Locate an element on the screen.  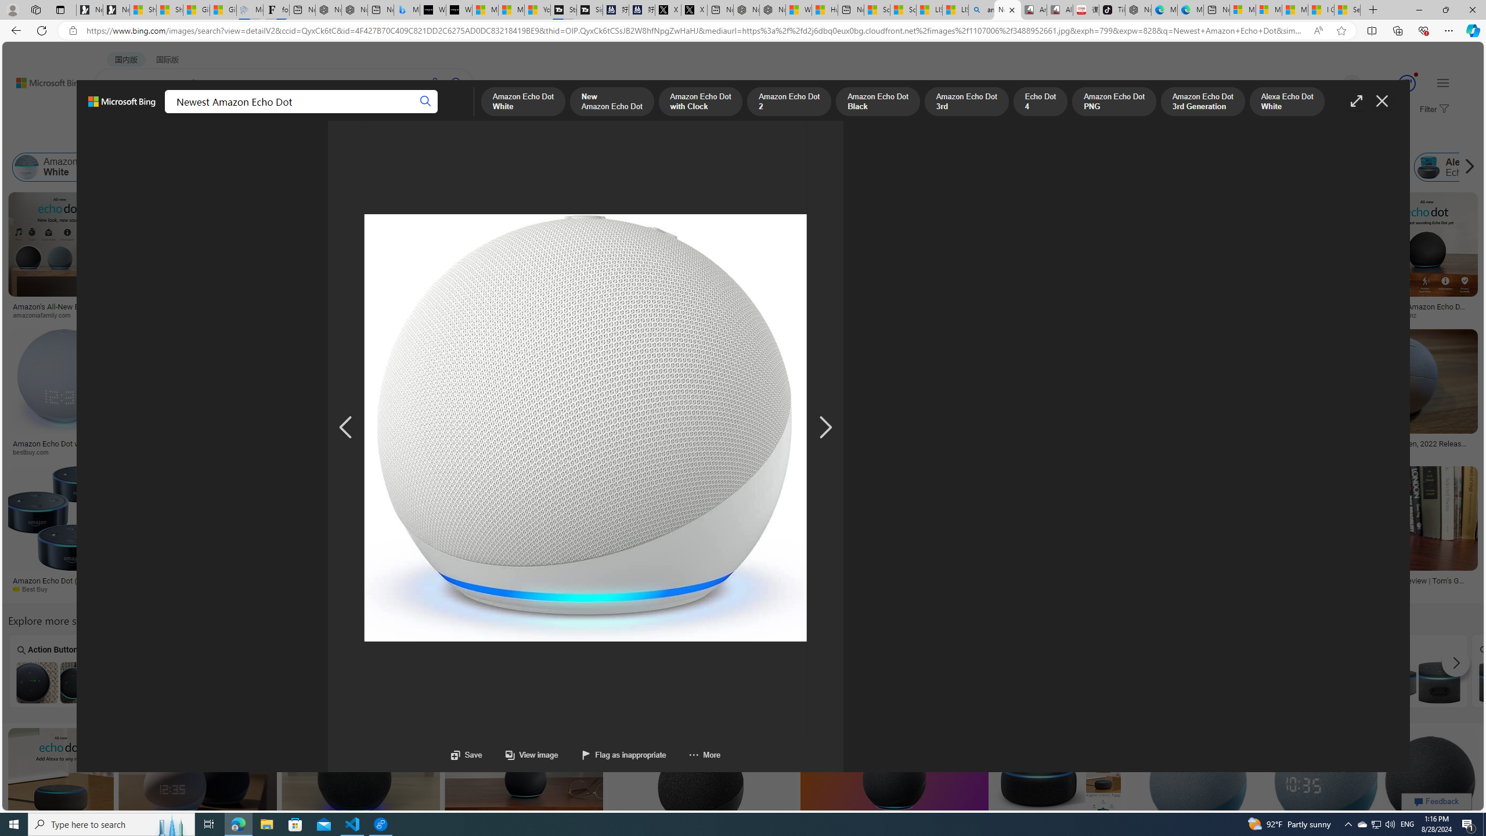
License is located at coordinates (386, 138).